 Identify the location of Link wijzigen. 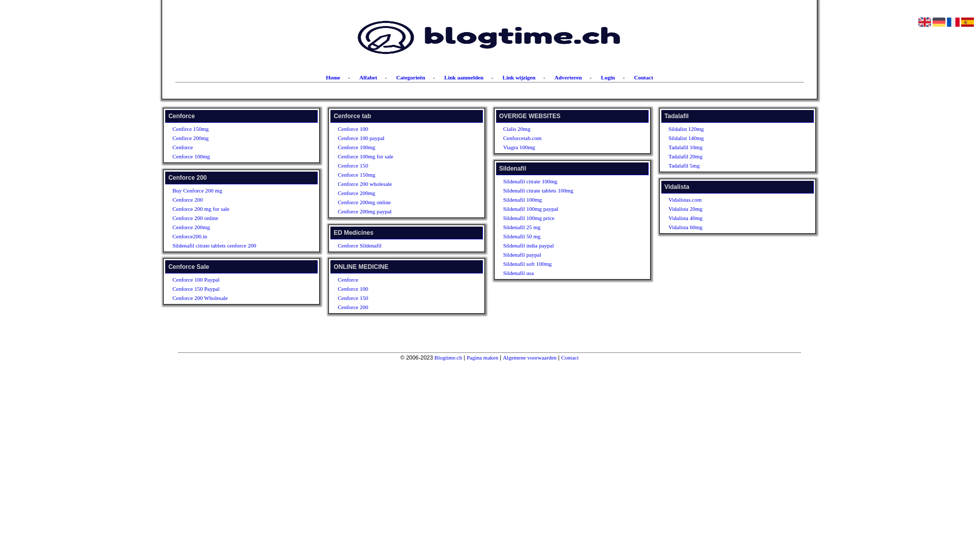
(519, 77).